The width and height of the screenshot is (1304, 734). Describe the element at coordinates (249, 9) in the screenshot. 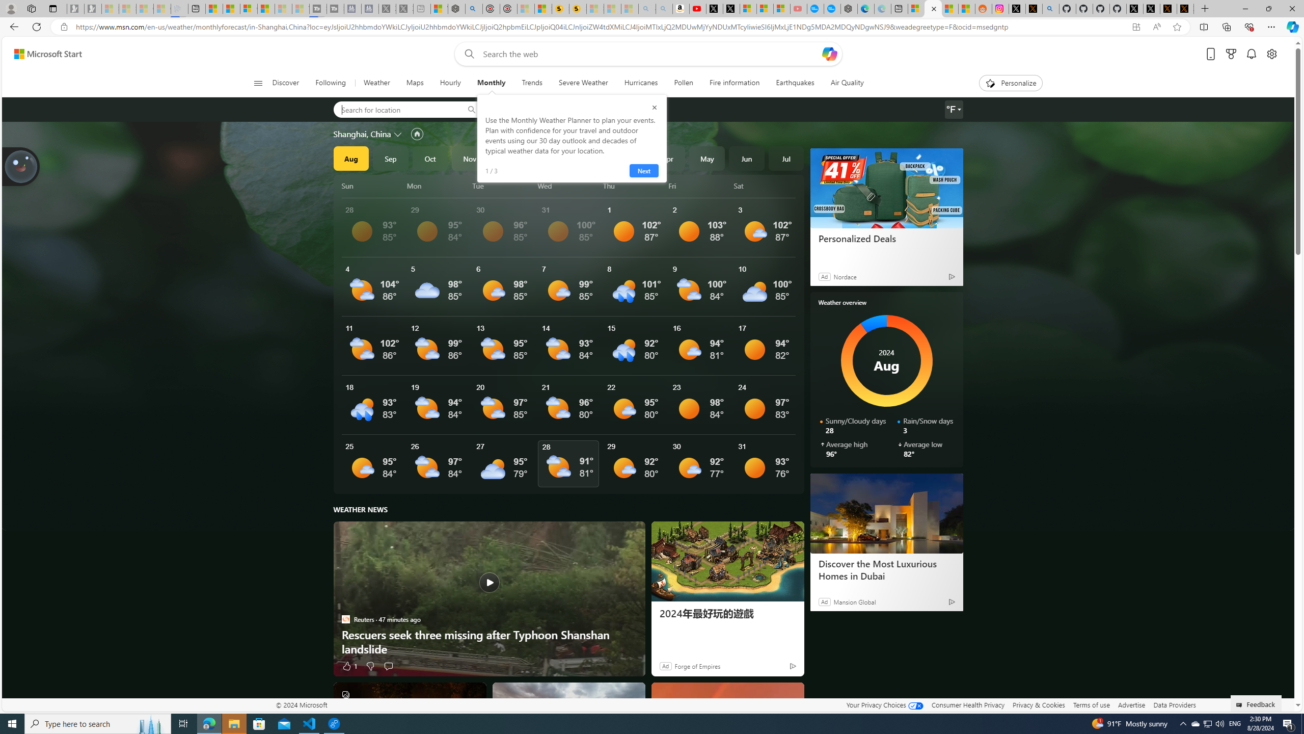

I see `Overview` at that location.